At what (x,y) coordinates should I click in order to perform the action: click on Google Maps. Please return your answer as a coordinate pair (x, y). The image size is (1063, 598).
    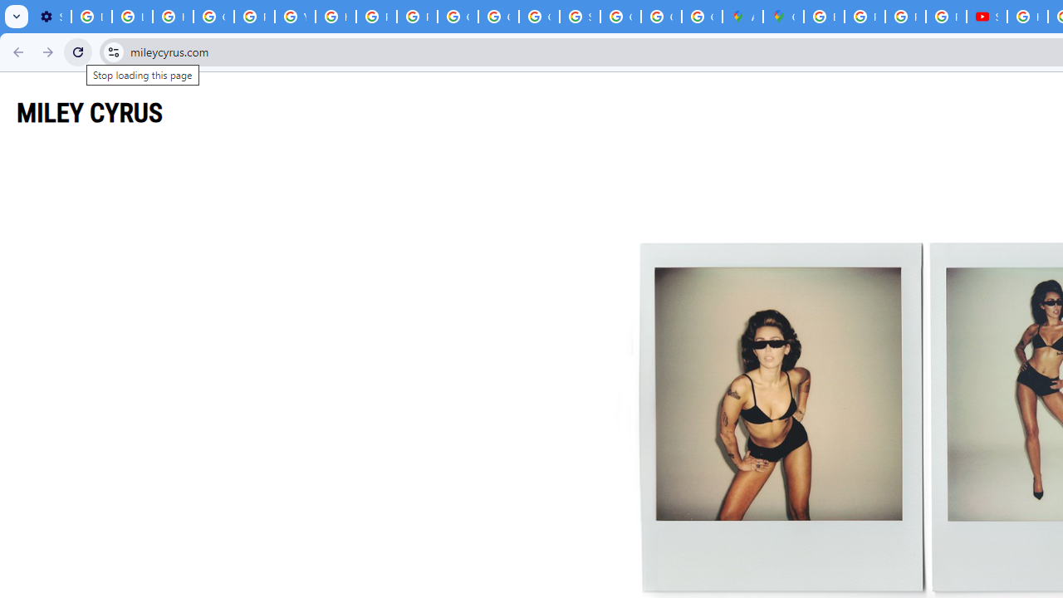
    Looking at the image, I should click on (783, 17).